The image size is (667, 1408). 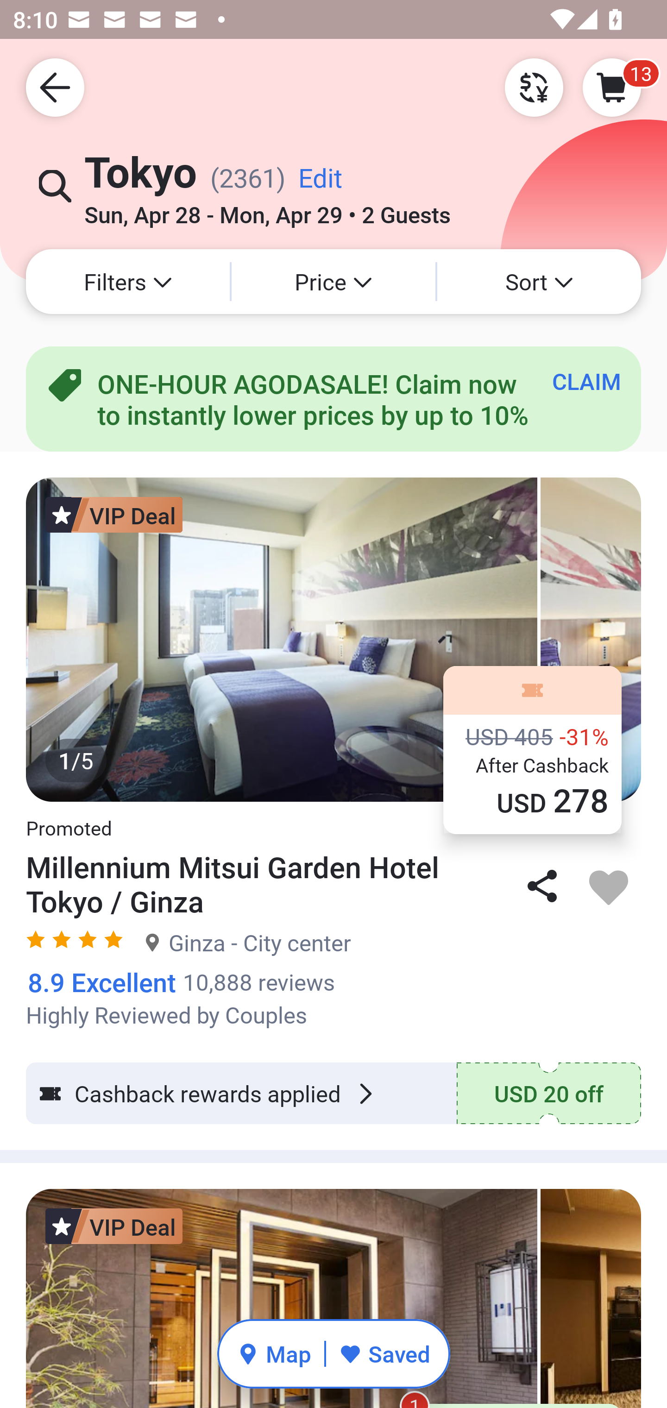 What do you see at coordinates (114, 514) in the screenshot?
I see `VIP Deal` at bounding box center [114, 514].